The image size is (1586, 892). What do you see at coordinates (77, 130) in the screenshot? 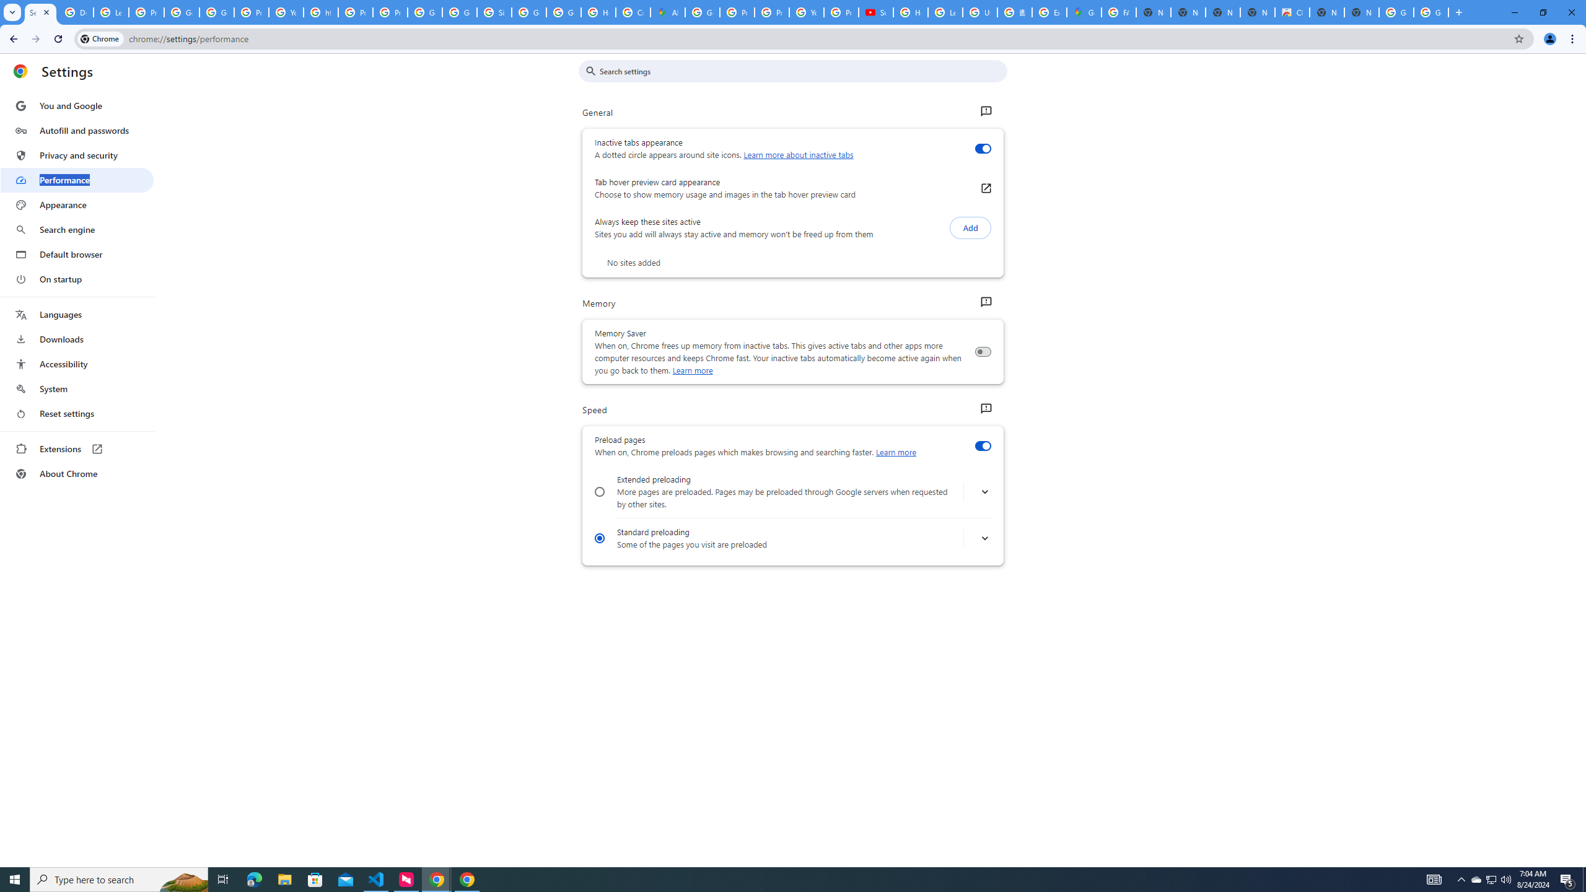
I see `Autofill and passwords` at bounding box center [77, 130].